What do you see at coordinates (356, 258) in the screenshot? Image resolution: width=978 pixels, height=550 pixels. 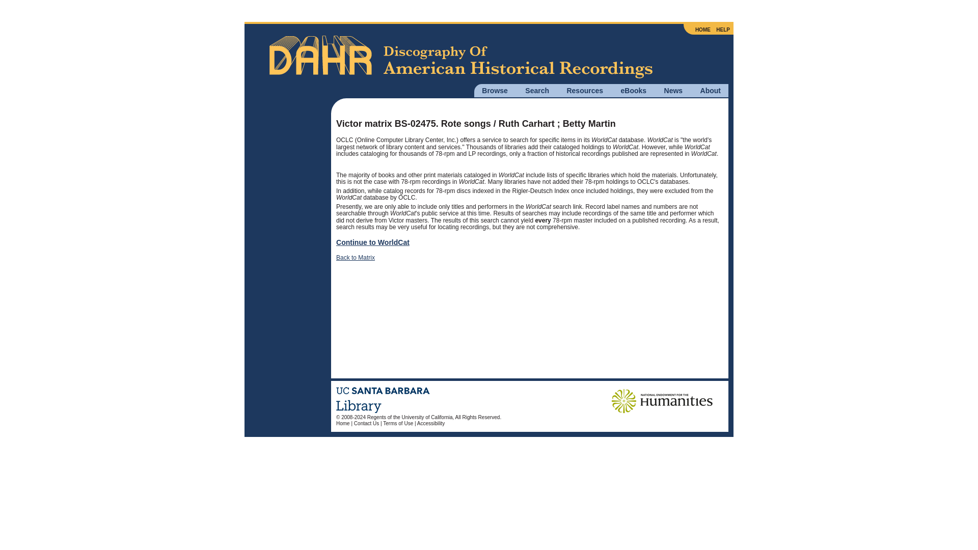 I see `Back to Matrix` at bounding box center [356, 258].